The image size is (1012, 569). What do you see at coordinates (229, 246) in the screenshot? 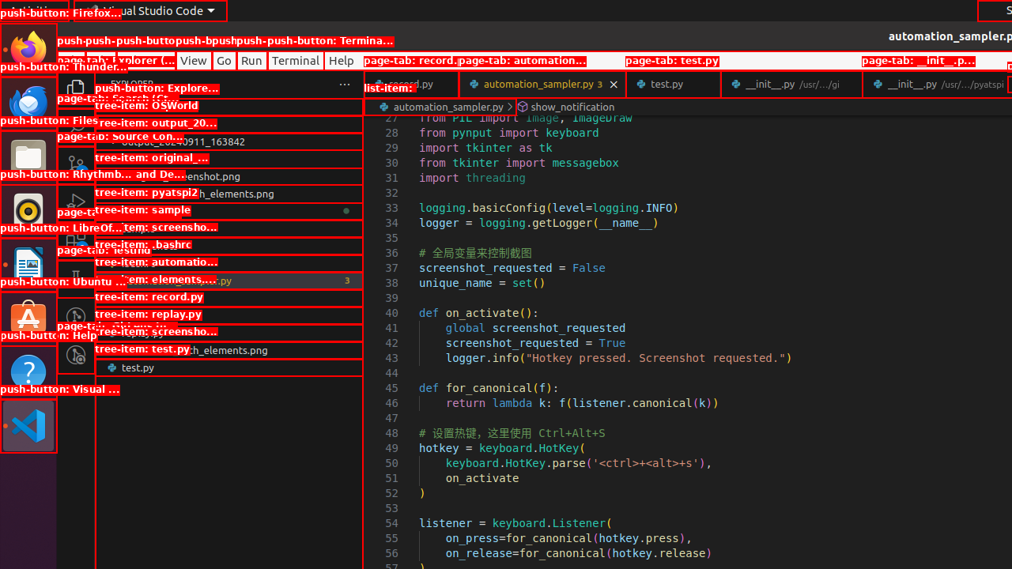
I see `screenshots` at bounding box center [229, 246].